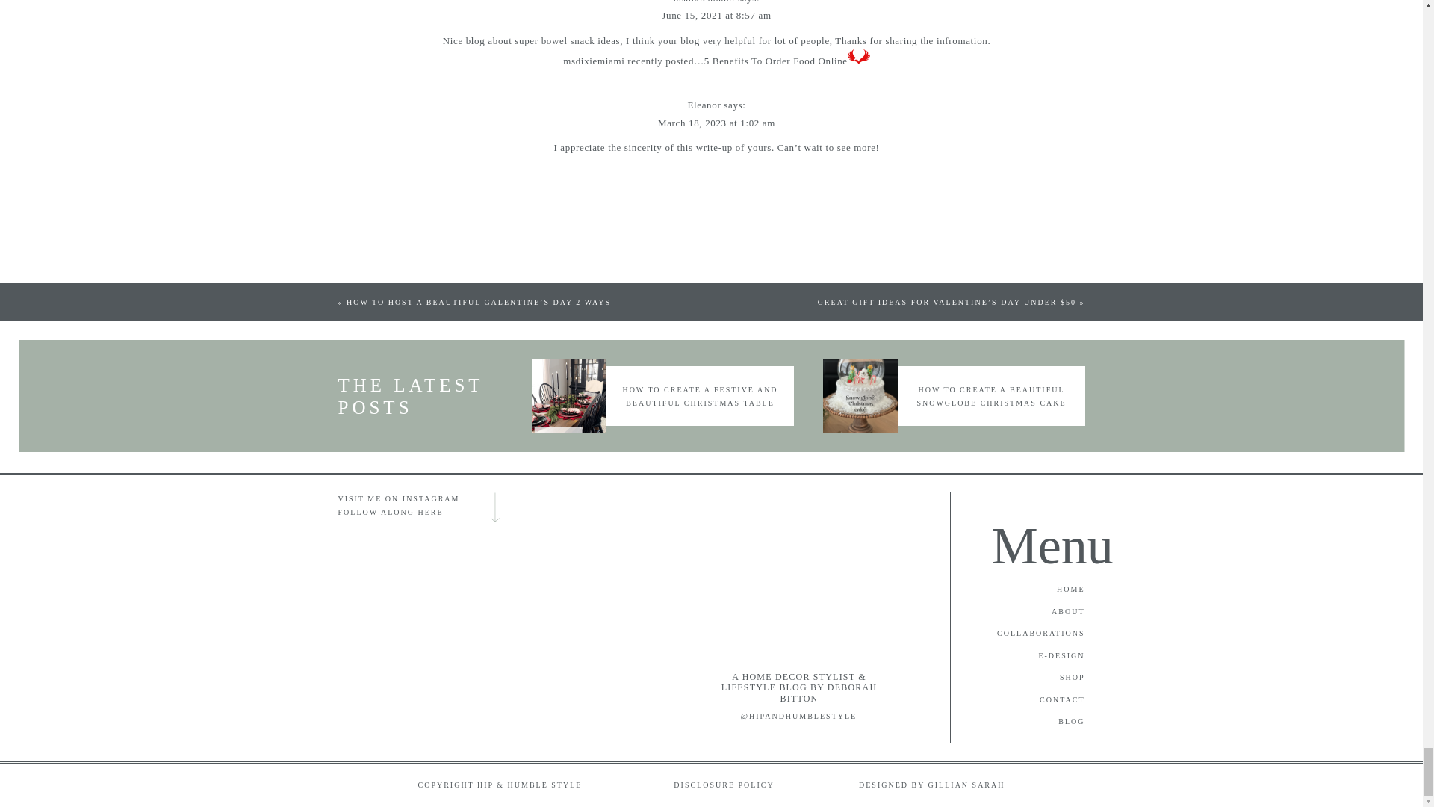 The image size is (1434, 807). What do you see at coordinates (716, 15) in the screenshot?
I see `June 15, 2021 at 8:57 am` at bounding box center [716, 15].